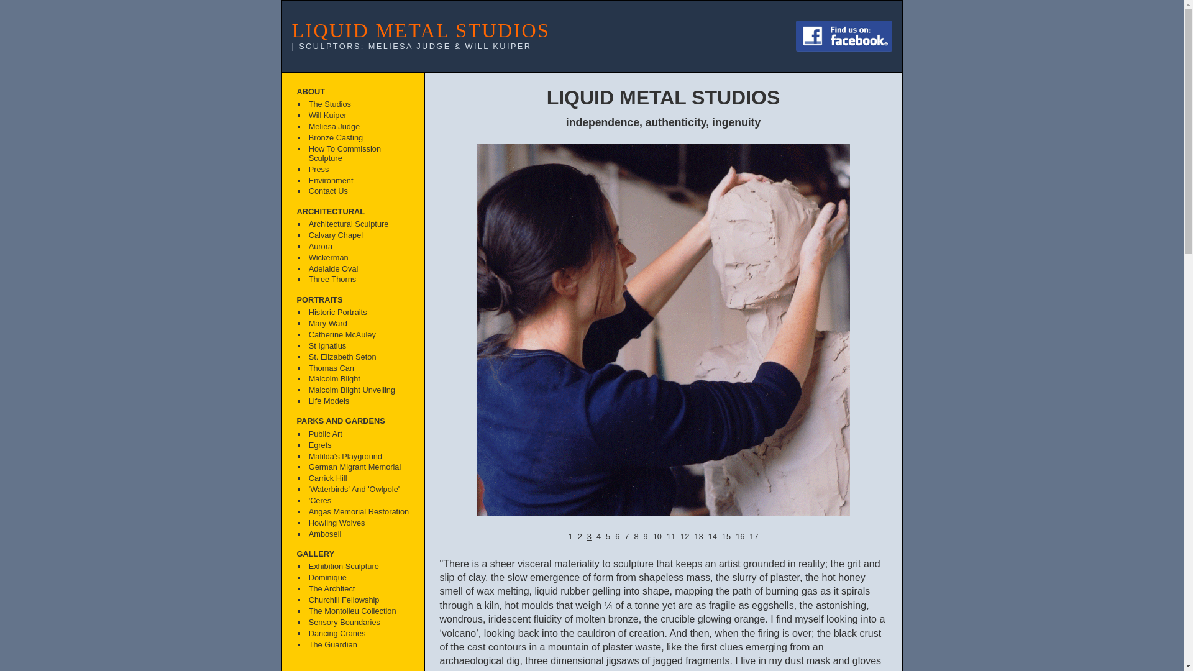  I want to click on Howling Wolves, so click(358, 523).